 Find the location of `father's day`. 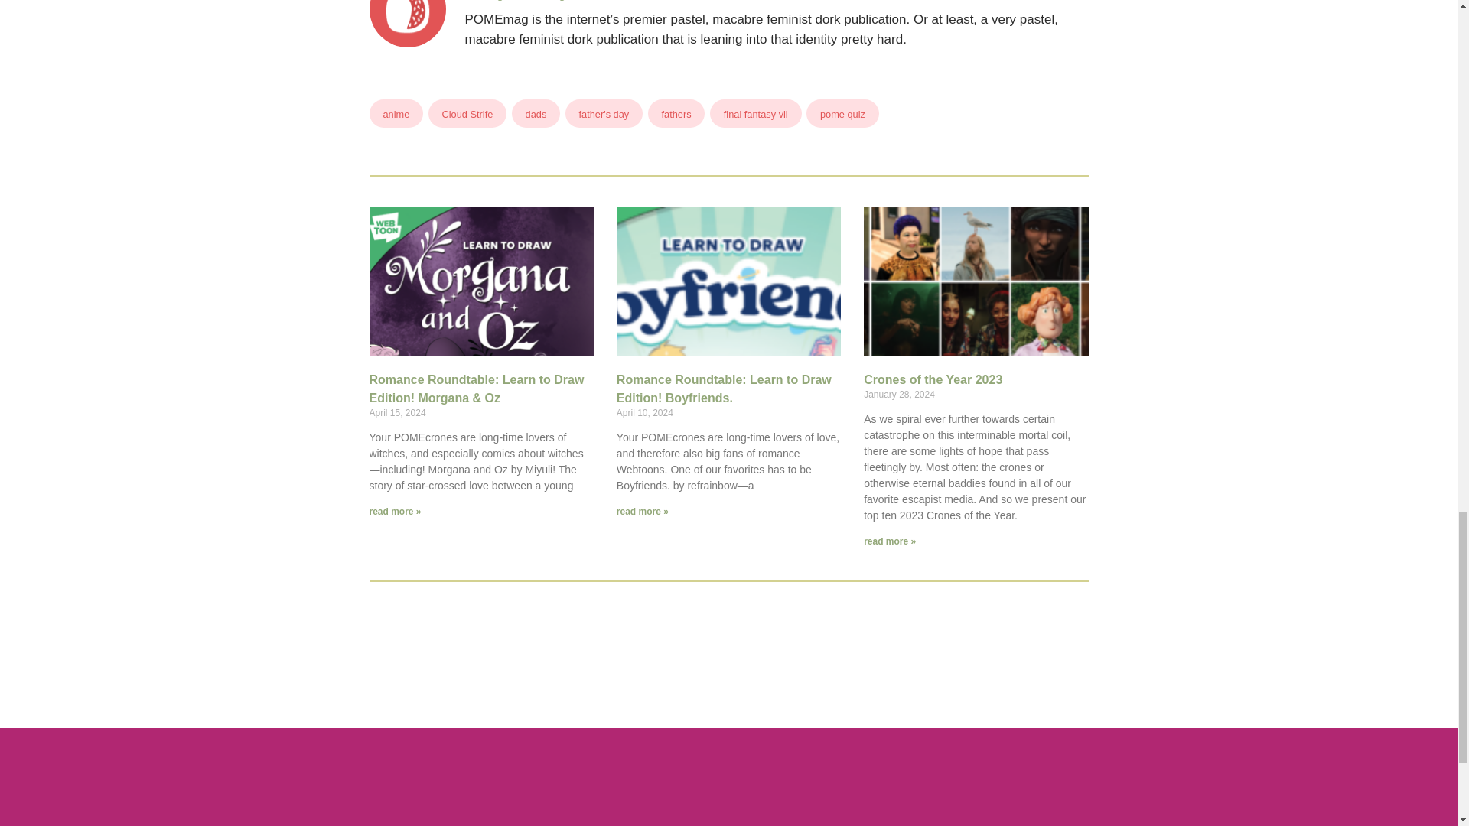

father's day is located at coordinates (606, 113).